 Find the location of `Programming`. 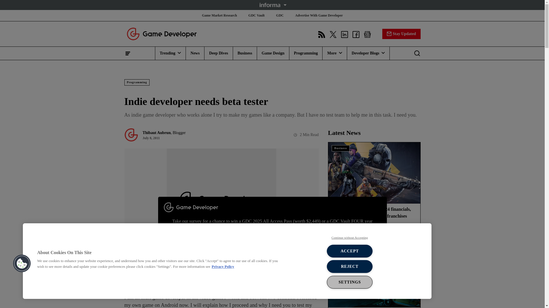

Programming is located at coordinates (306, 53).